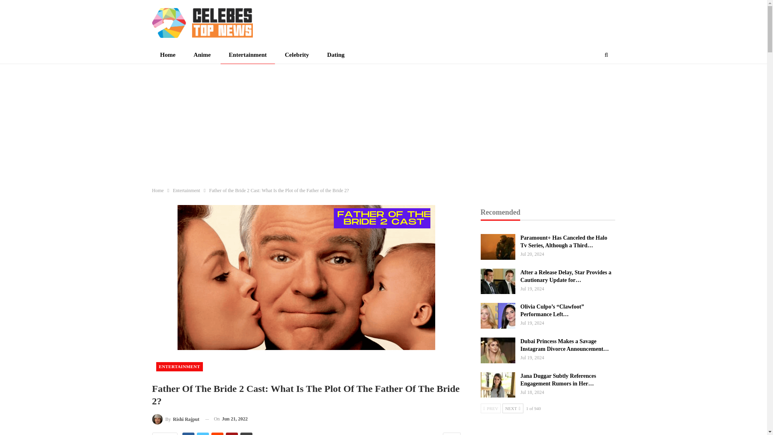  I want to click on Entertainment, so click(186, 190).